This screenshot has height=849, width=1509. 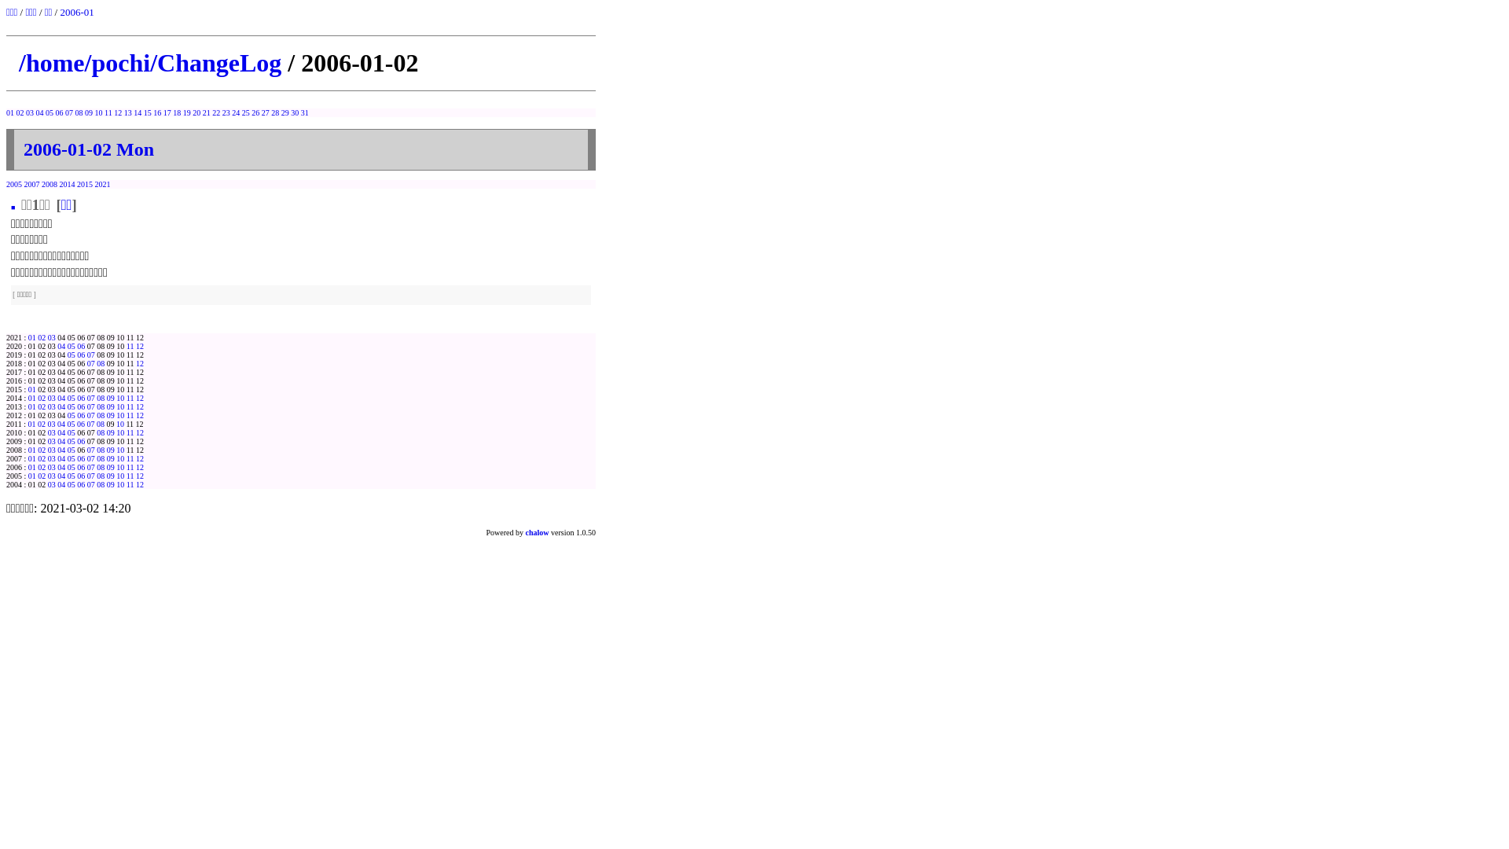 What do you see at coordinates (91, 415) in the screenshot?
I see `07` at bounding box center [91, 415].